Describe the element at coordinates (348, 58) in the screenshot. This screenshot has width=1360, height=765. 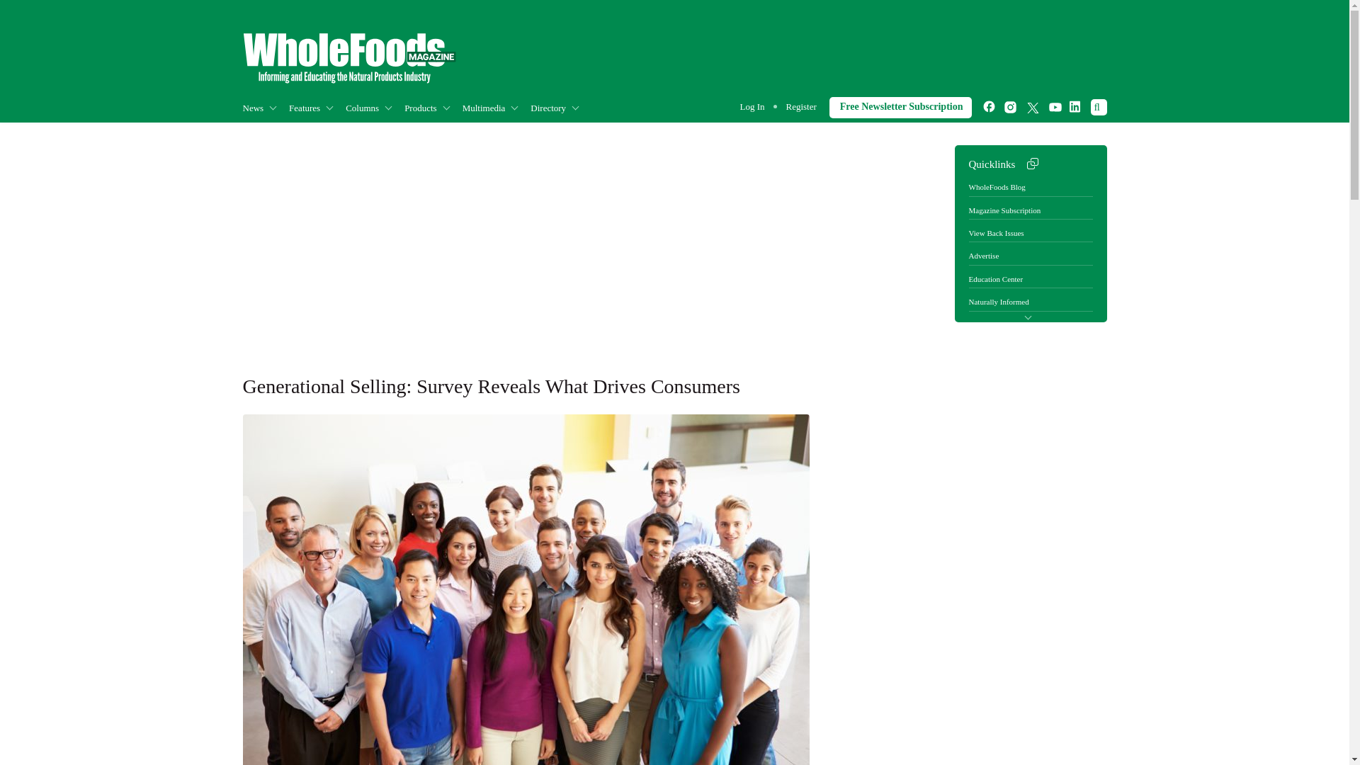
I see `Group 2` at that location.